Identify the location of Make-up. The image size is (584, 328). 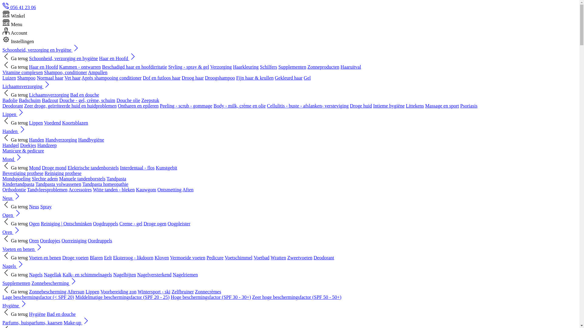
(77, 323).